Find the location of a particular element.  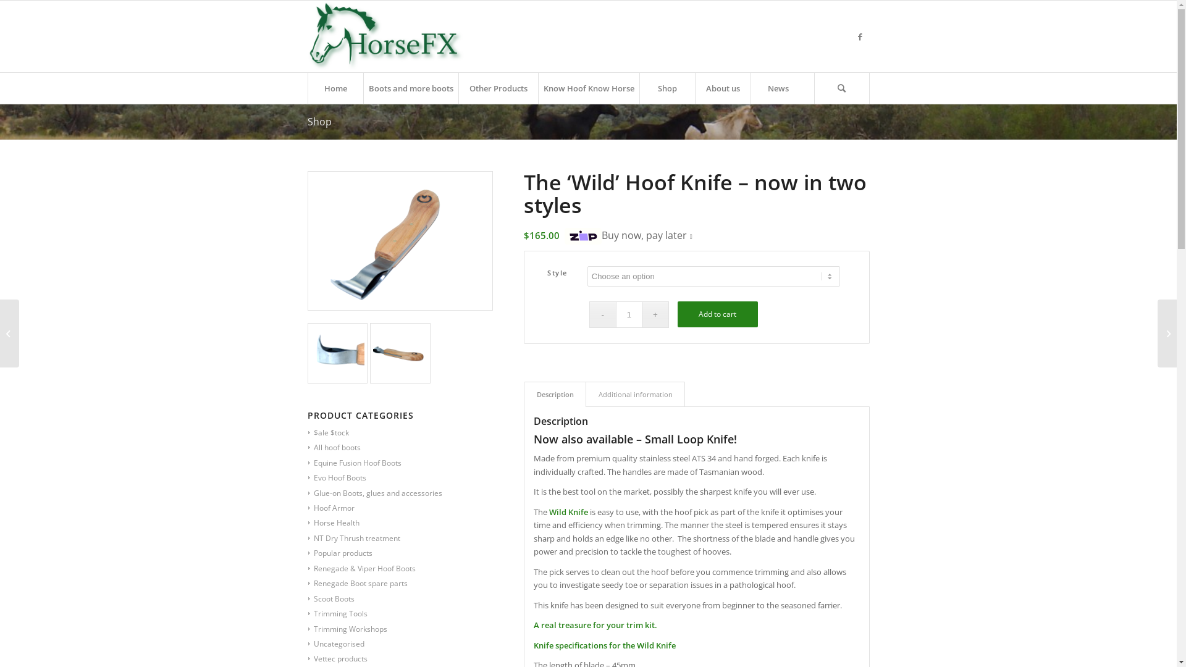

Trimming Tools is located at coordinates (337, 614).